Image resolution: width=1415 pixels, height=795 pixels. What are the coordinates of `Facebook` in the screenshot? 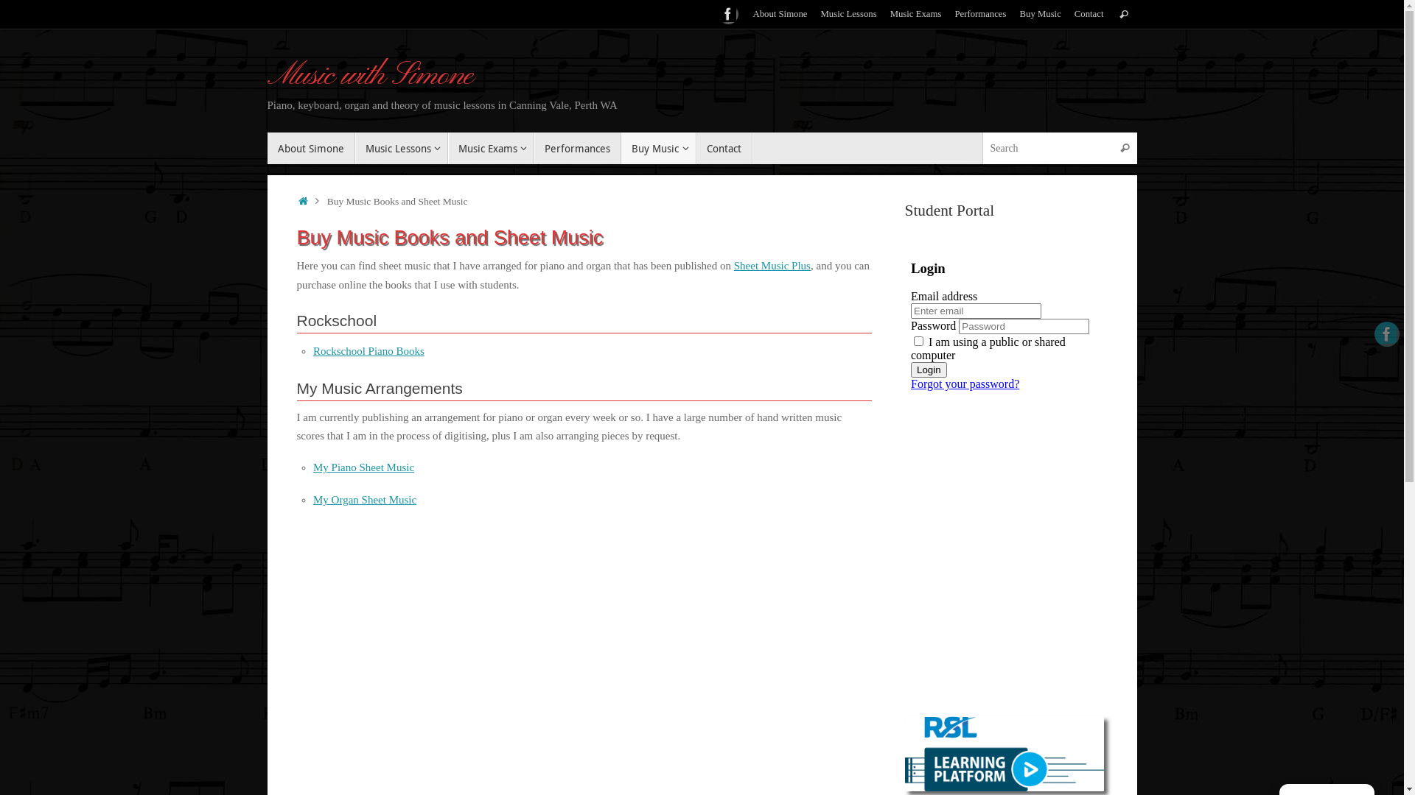 It's located at (1387, 334).